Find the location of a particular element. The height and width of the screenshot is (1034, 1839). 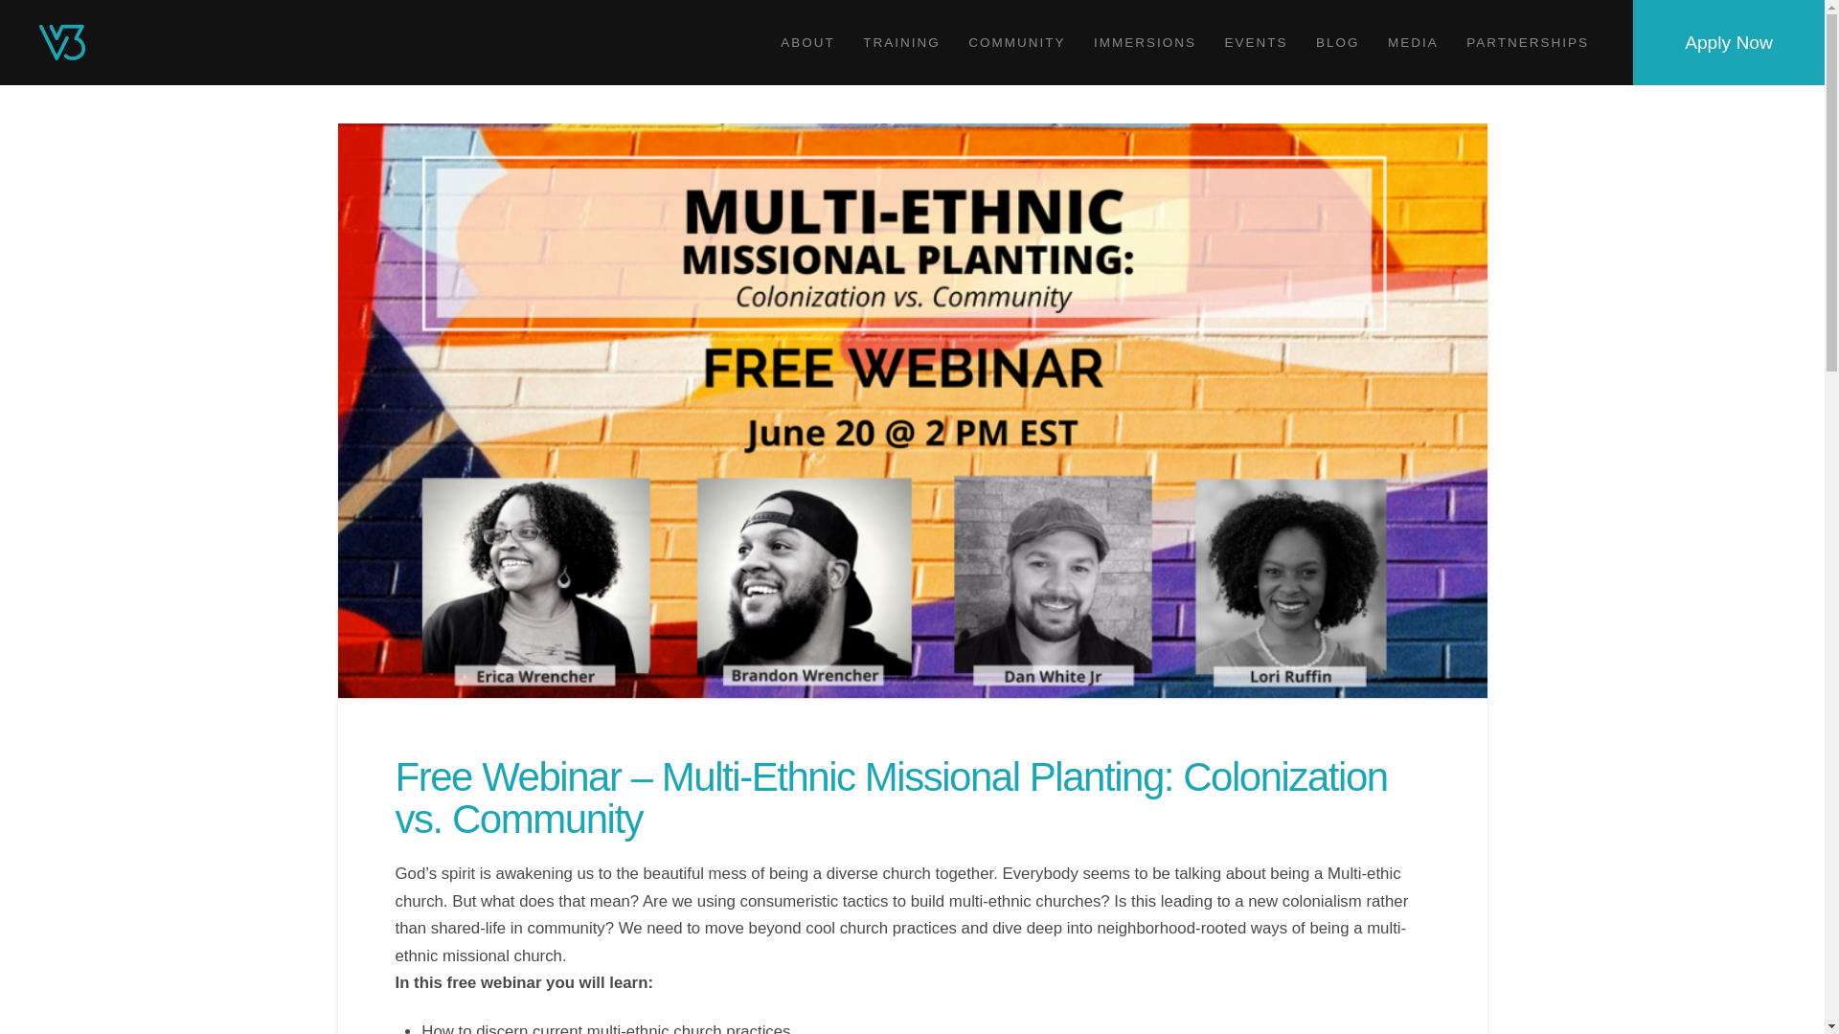

TRAINING is located at coordinates (900, 42).